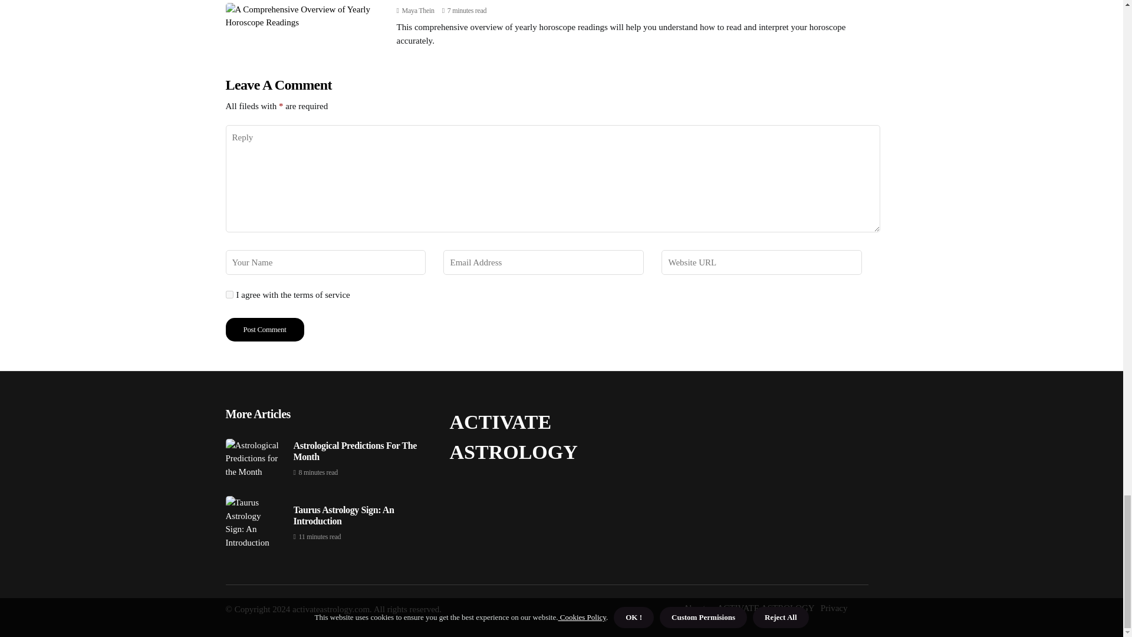 The width and height of the screenshot is (1132, 637). What do you see at coordinates (418, 10) in the screenshot?
I see `Posts by Maya Thein` at bounding box center [418, 10].